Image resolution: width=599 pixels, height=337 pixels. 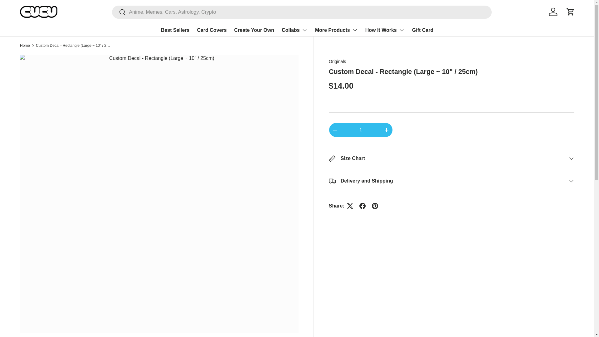 What do you see at coordinates (28, 9) in the screenshot?
I see `Skip to content` at bounding box center [28, 9].